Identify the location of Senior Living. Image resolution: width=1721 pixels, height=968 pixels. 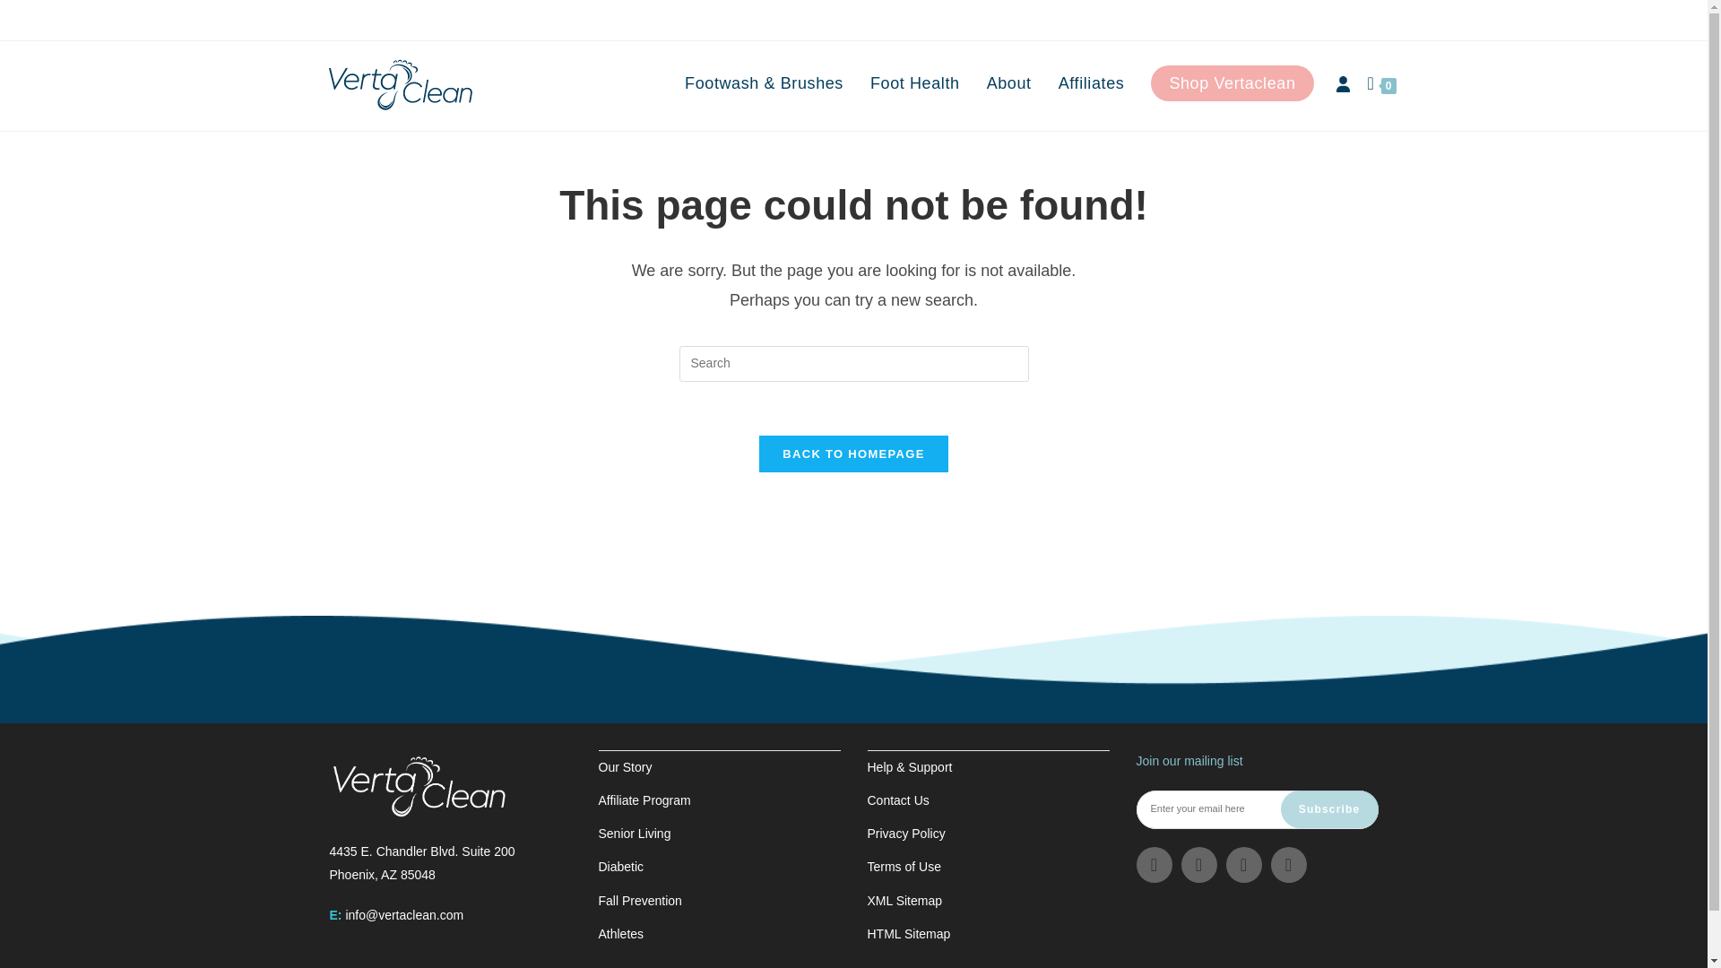
(635, 834).